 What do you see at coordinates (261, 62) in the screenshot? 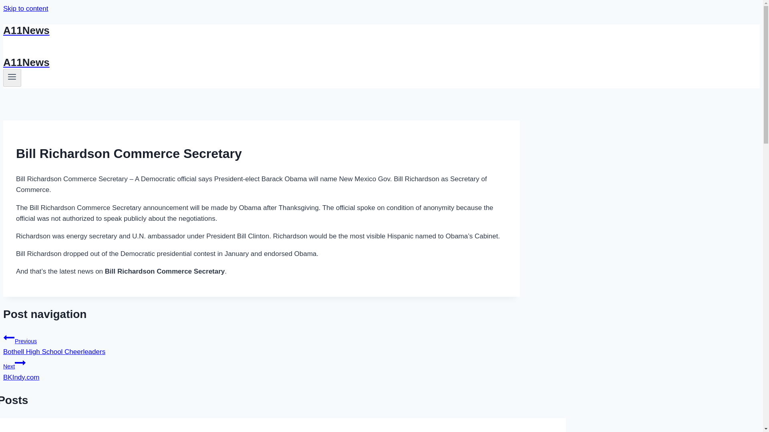
I see `Continue` at bounding box center [261, 62].